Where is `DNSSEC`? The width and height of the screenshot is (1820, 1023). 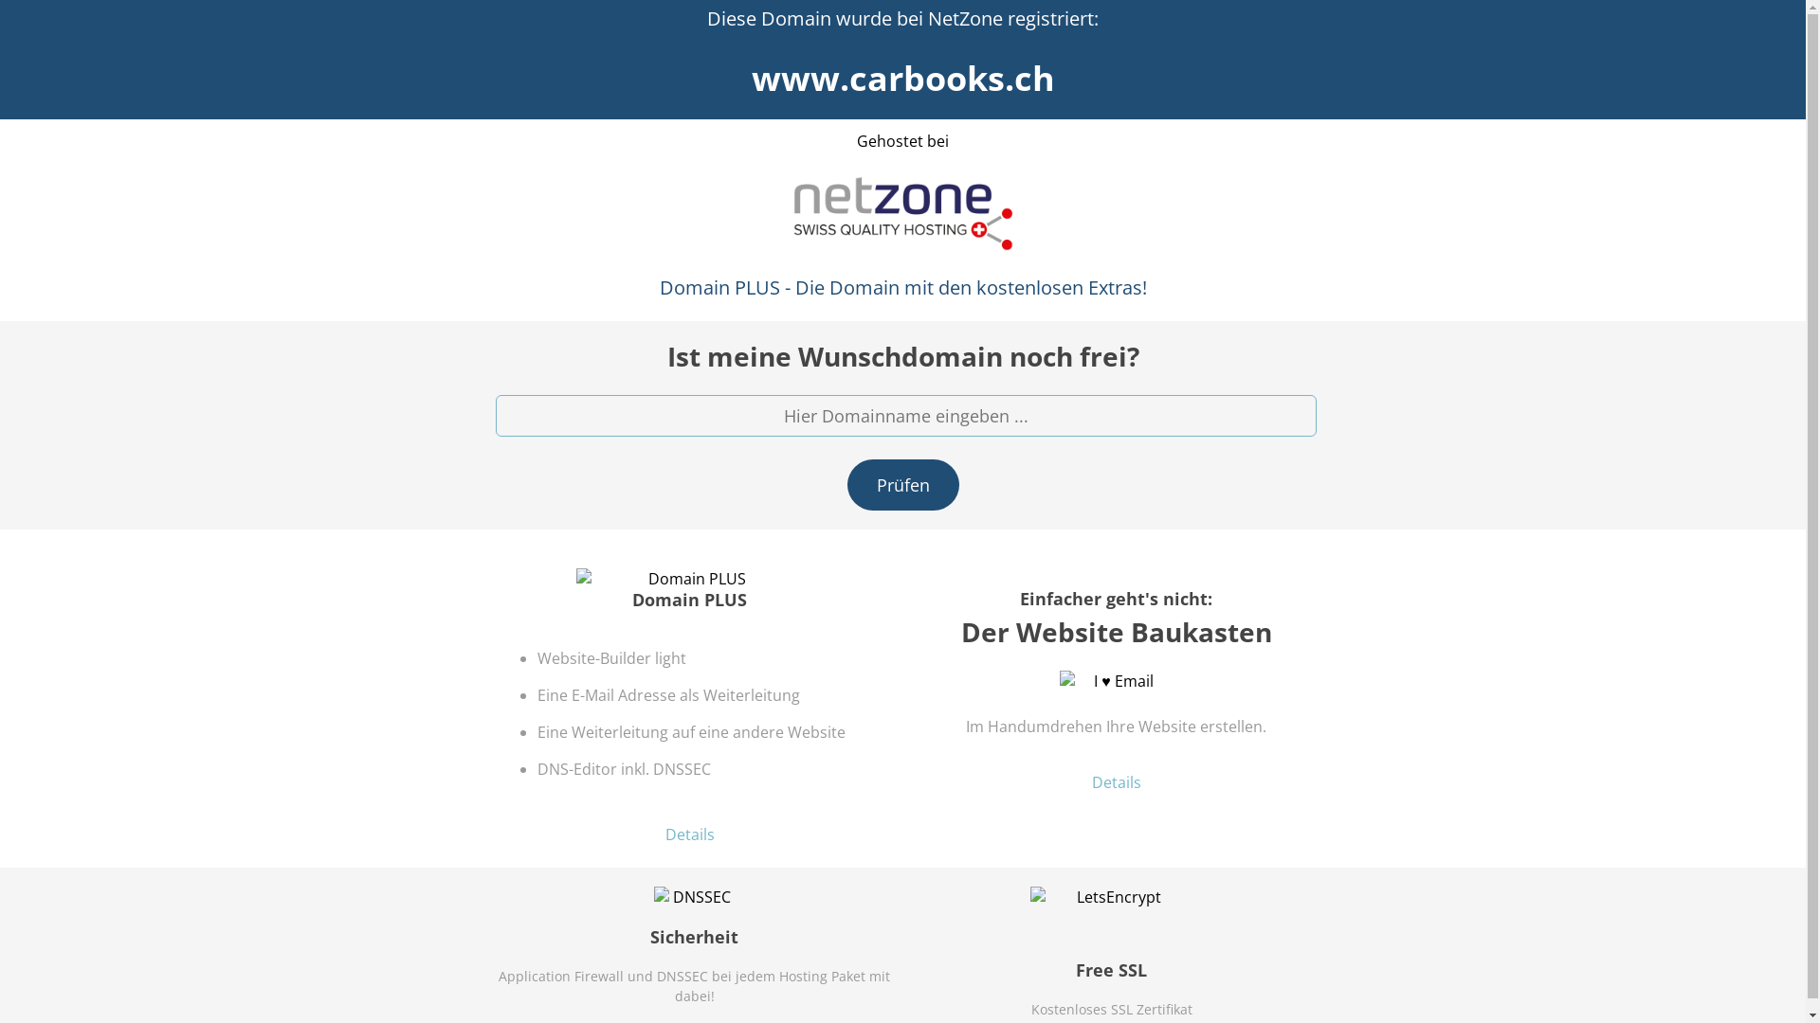 DNSSEC is located at coordinates (695, 897).